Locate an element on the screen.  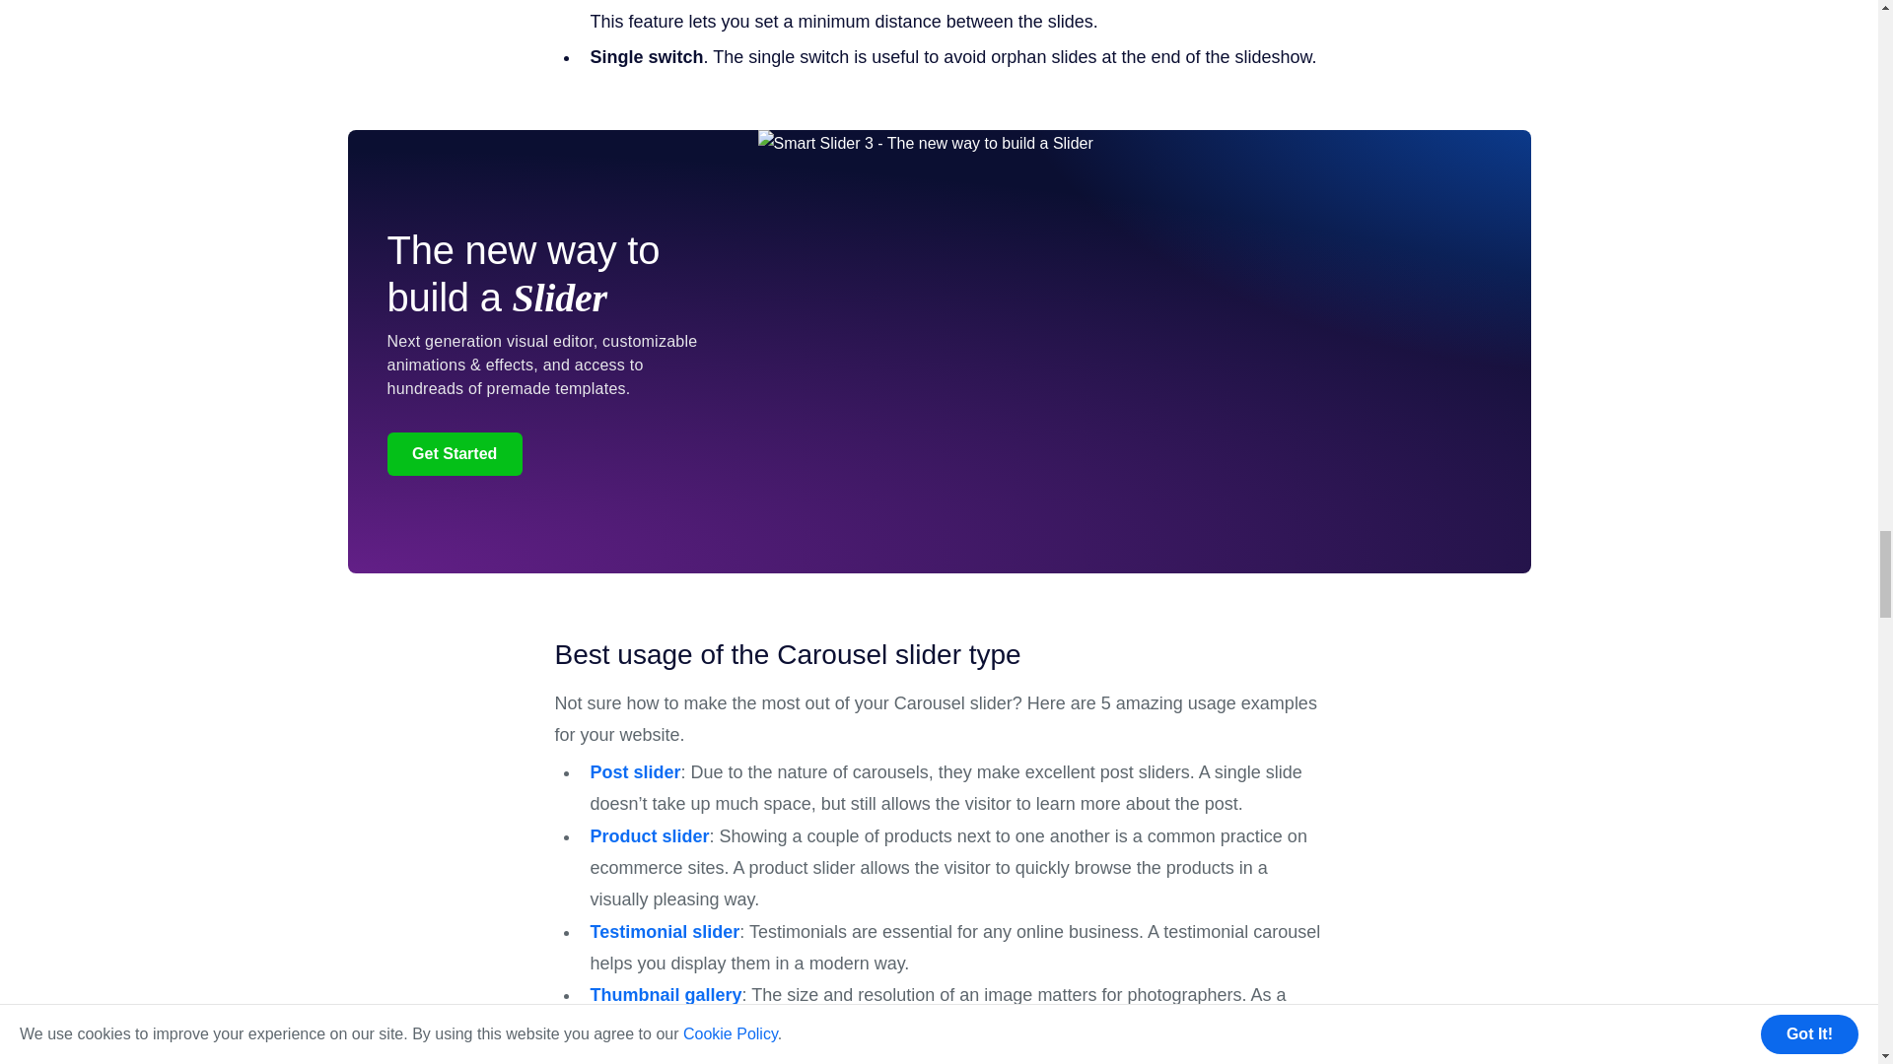
Post slider is located at coordinates (634, 772).